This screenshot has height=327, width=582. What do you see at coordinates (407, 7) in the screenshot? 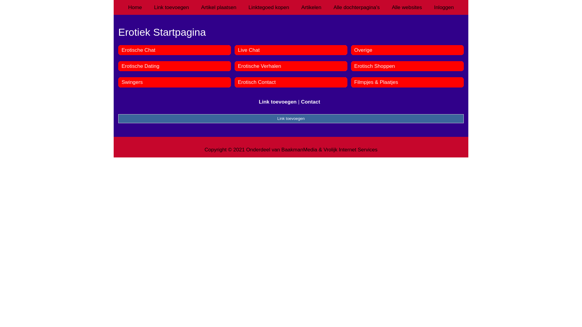
I see `Alle websites` at bounding box center [407, 7].